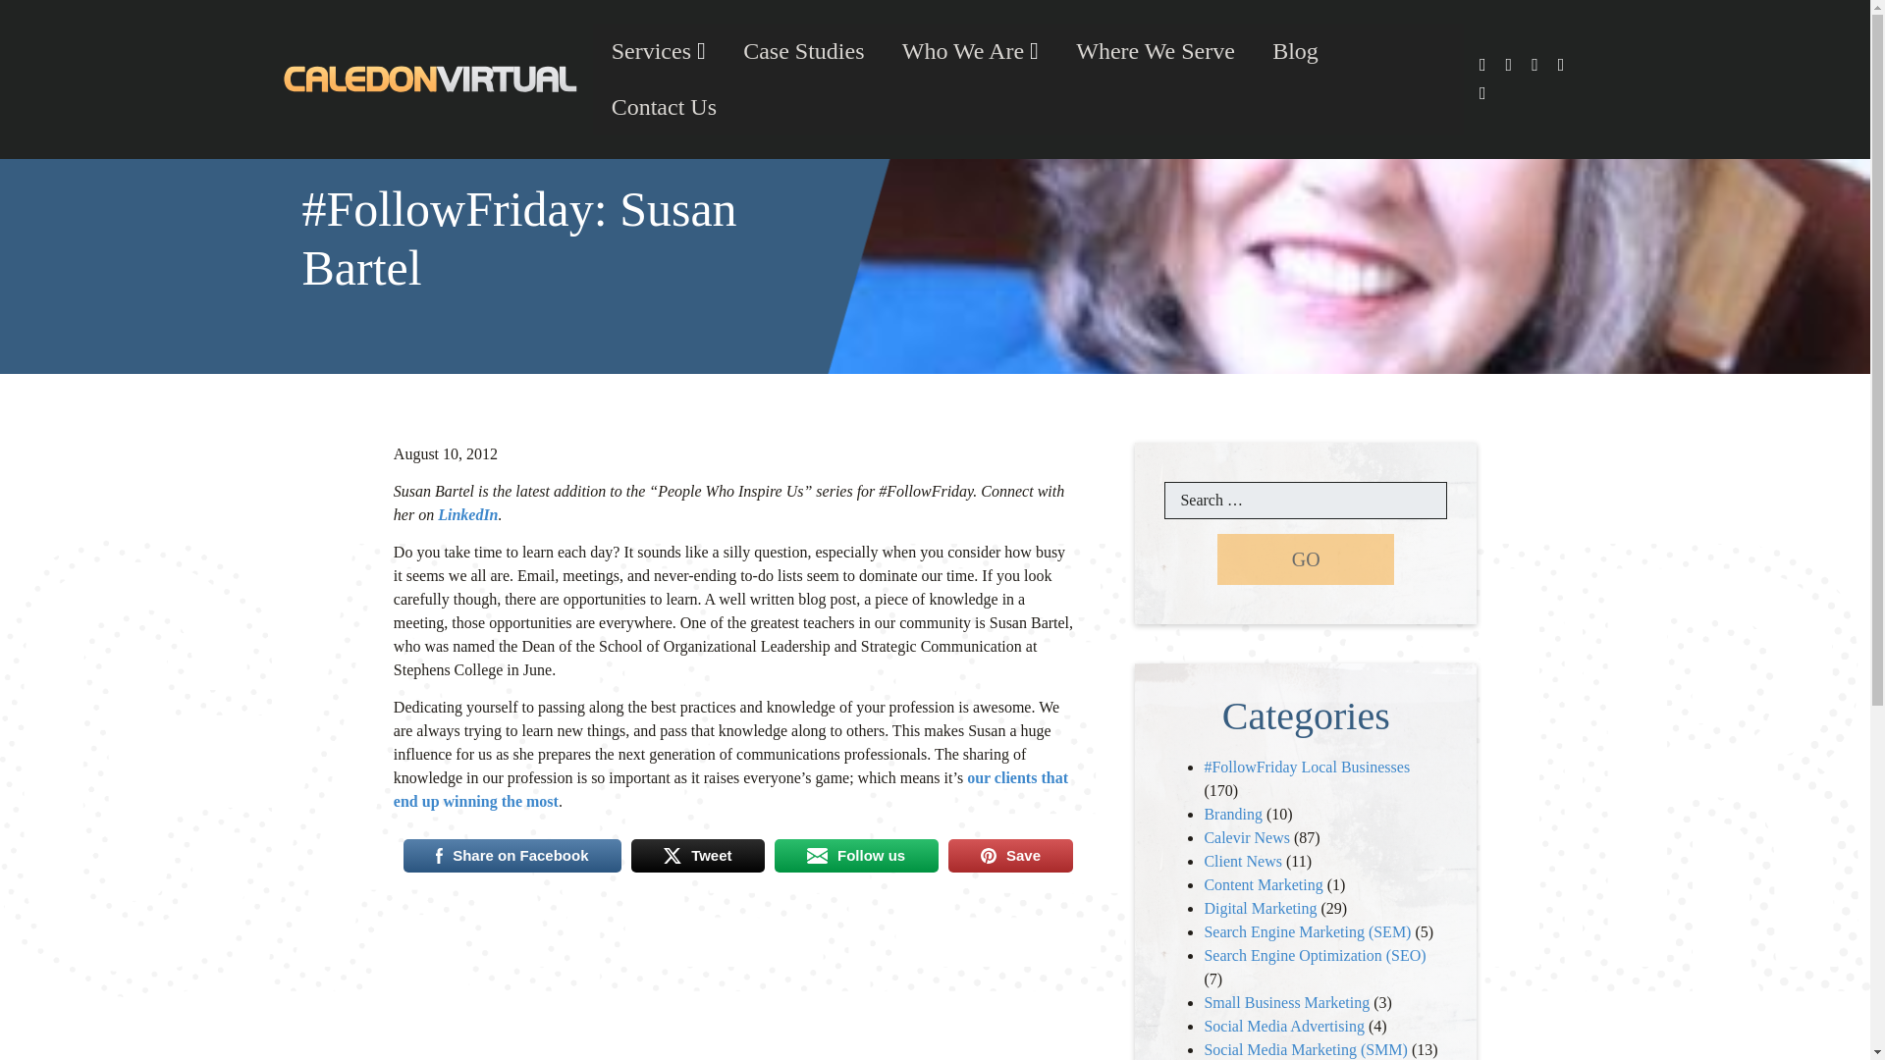 Image resolution: width=1885 pixels, height=1060 pixels. Describe the element at coordinates (1294, 51) in the screenshot. I see `Blog` at that location.